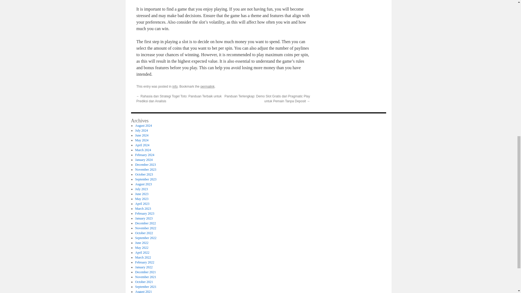  Describe the element at coordinates (141, 130) in the screenshot. I see `July 2024` at that location.